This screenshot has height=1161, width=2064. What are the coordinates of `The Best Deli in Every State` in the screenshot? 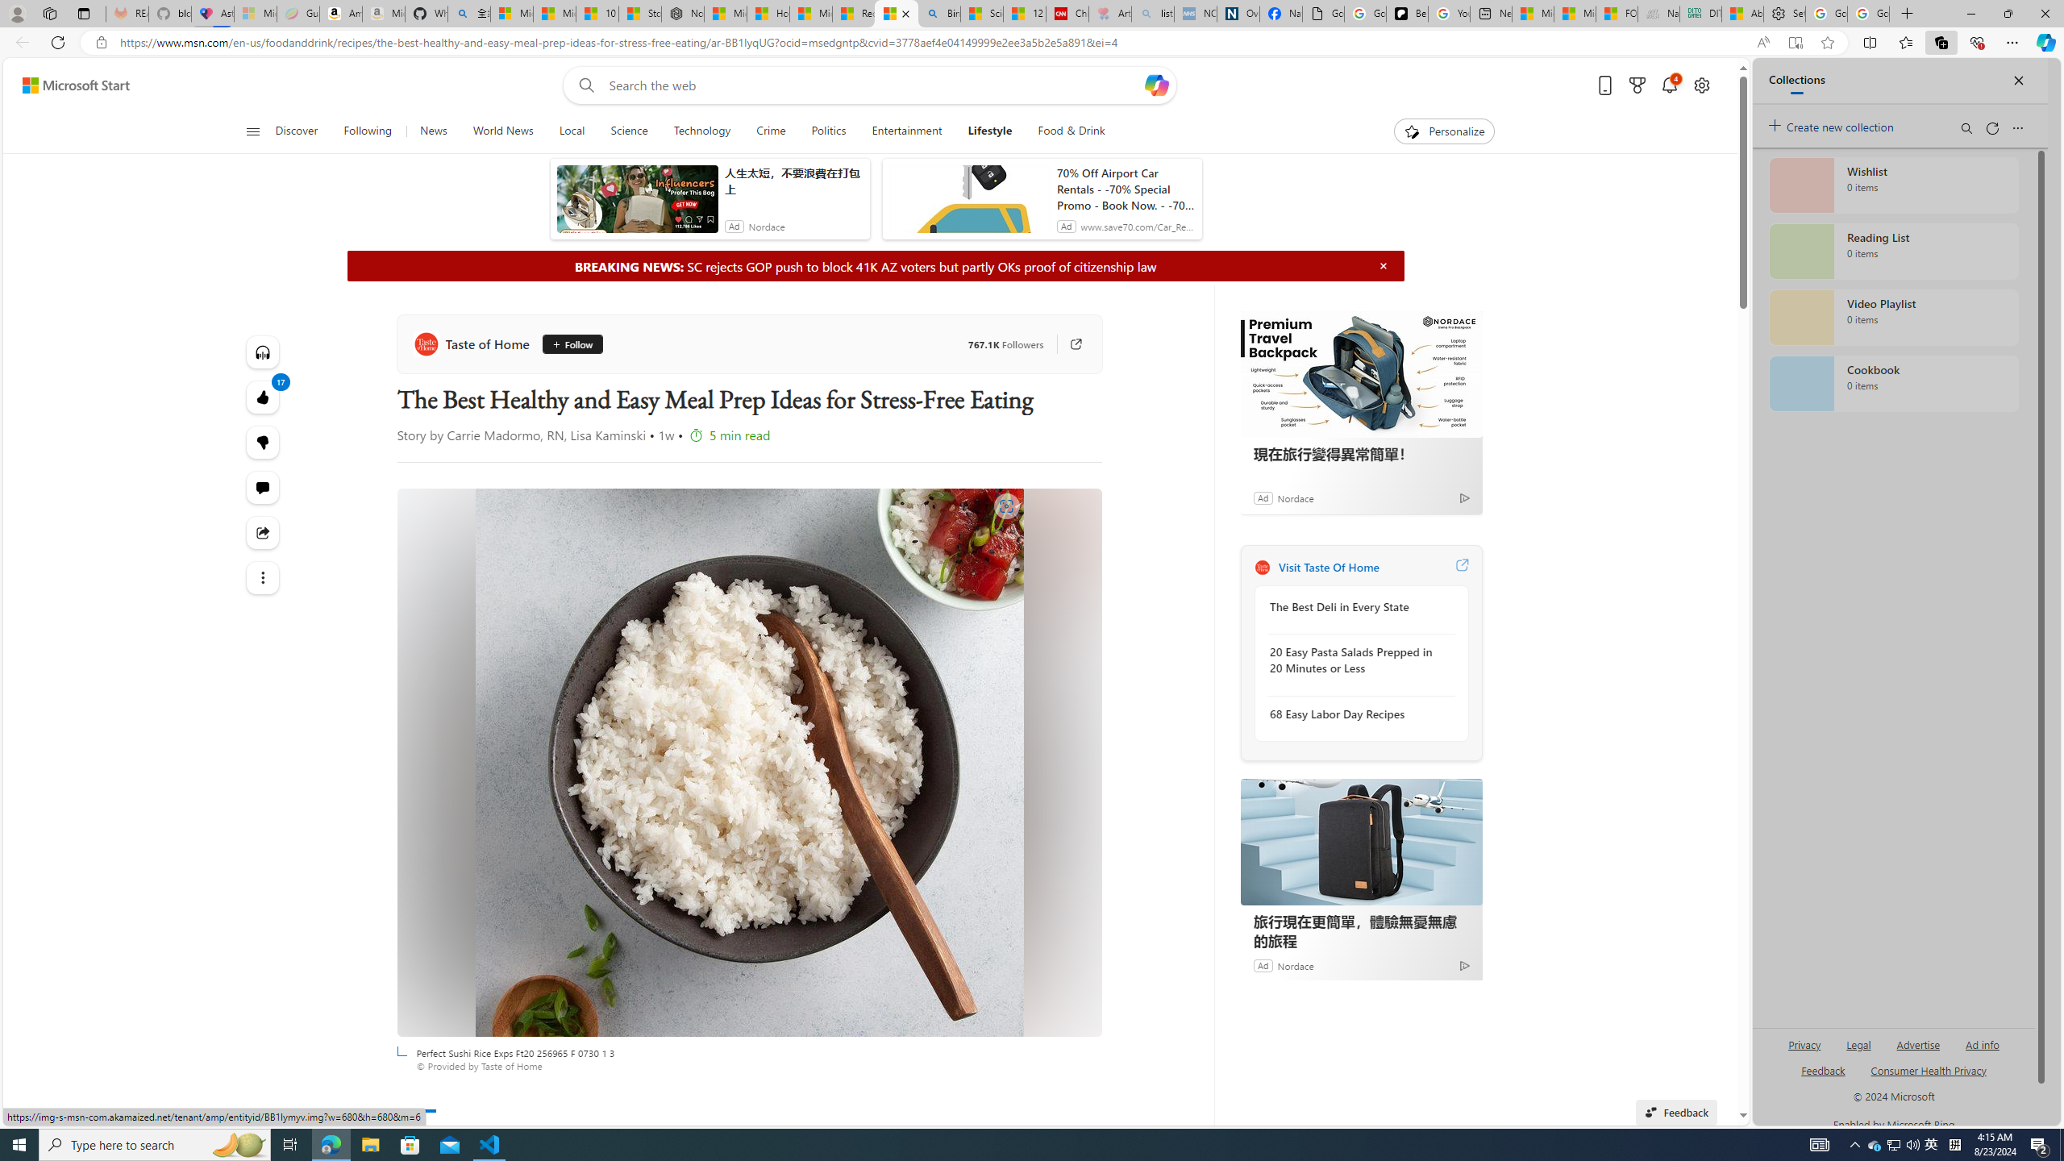 It's located at (1357, 607).